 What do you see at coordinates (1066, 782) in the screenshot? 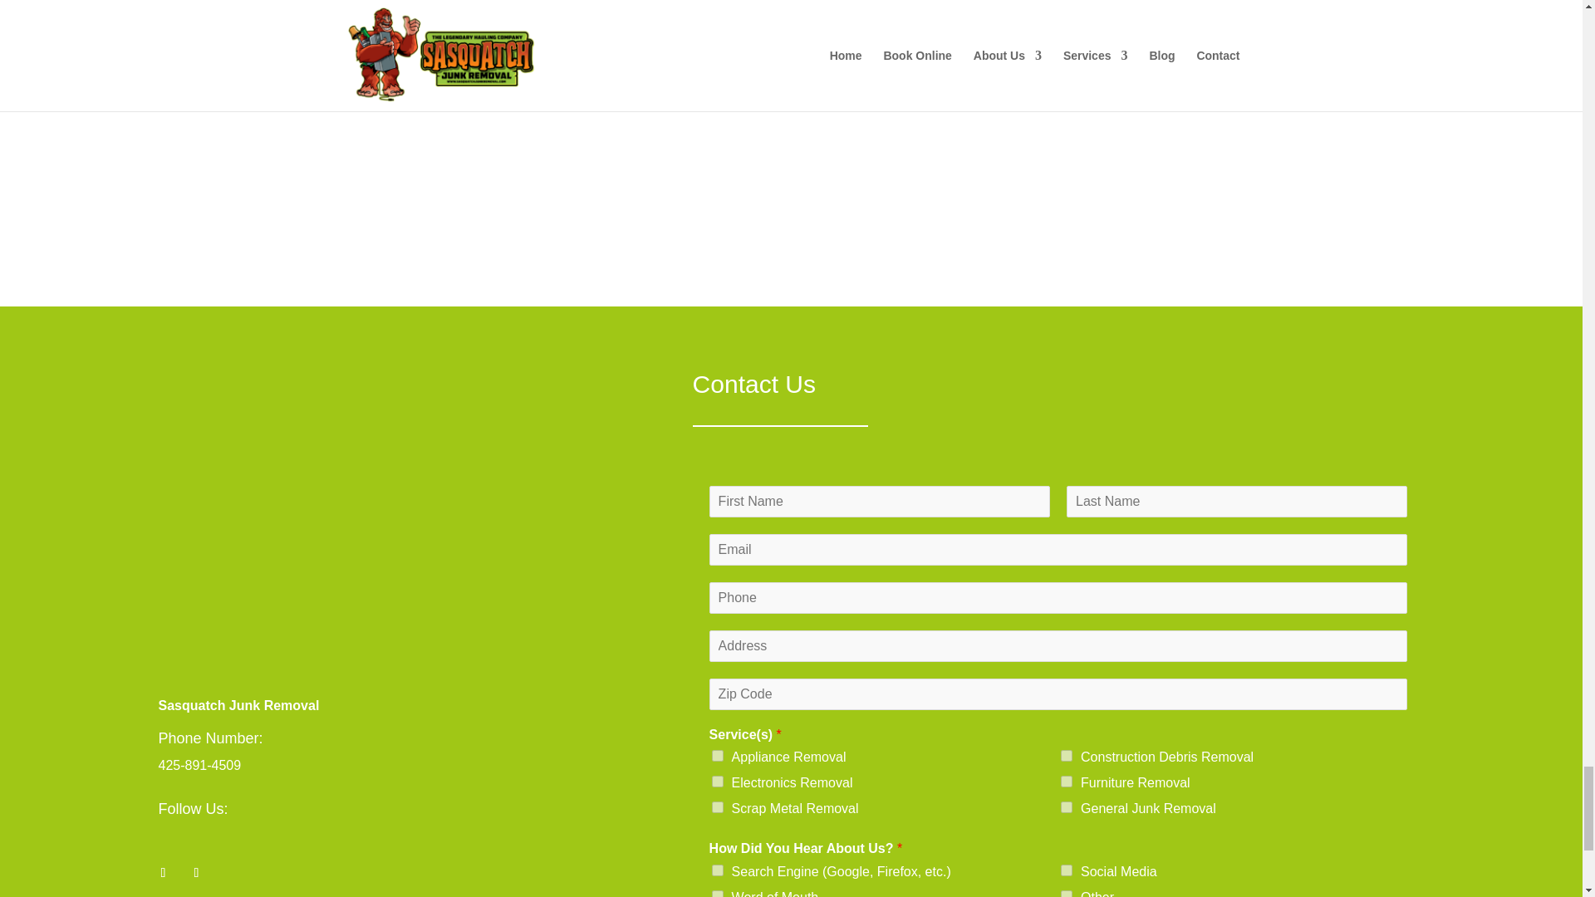
I see `Furniture Removal` at bounding box center [1066, 782].